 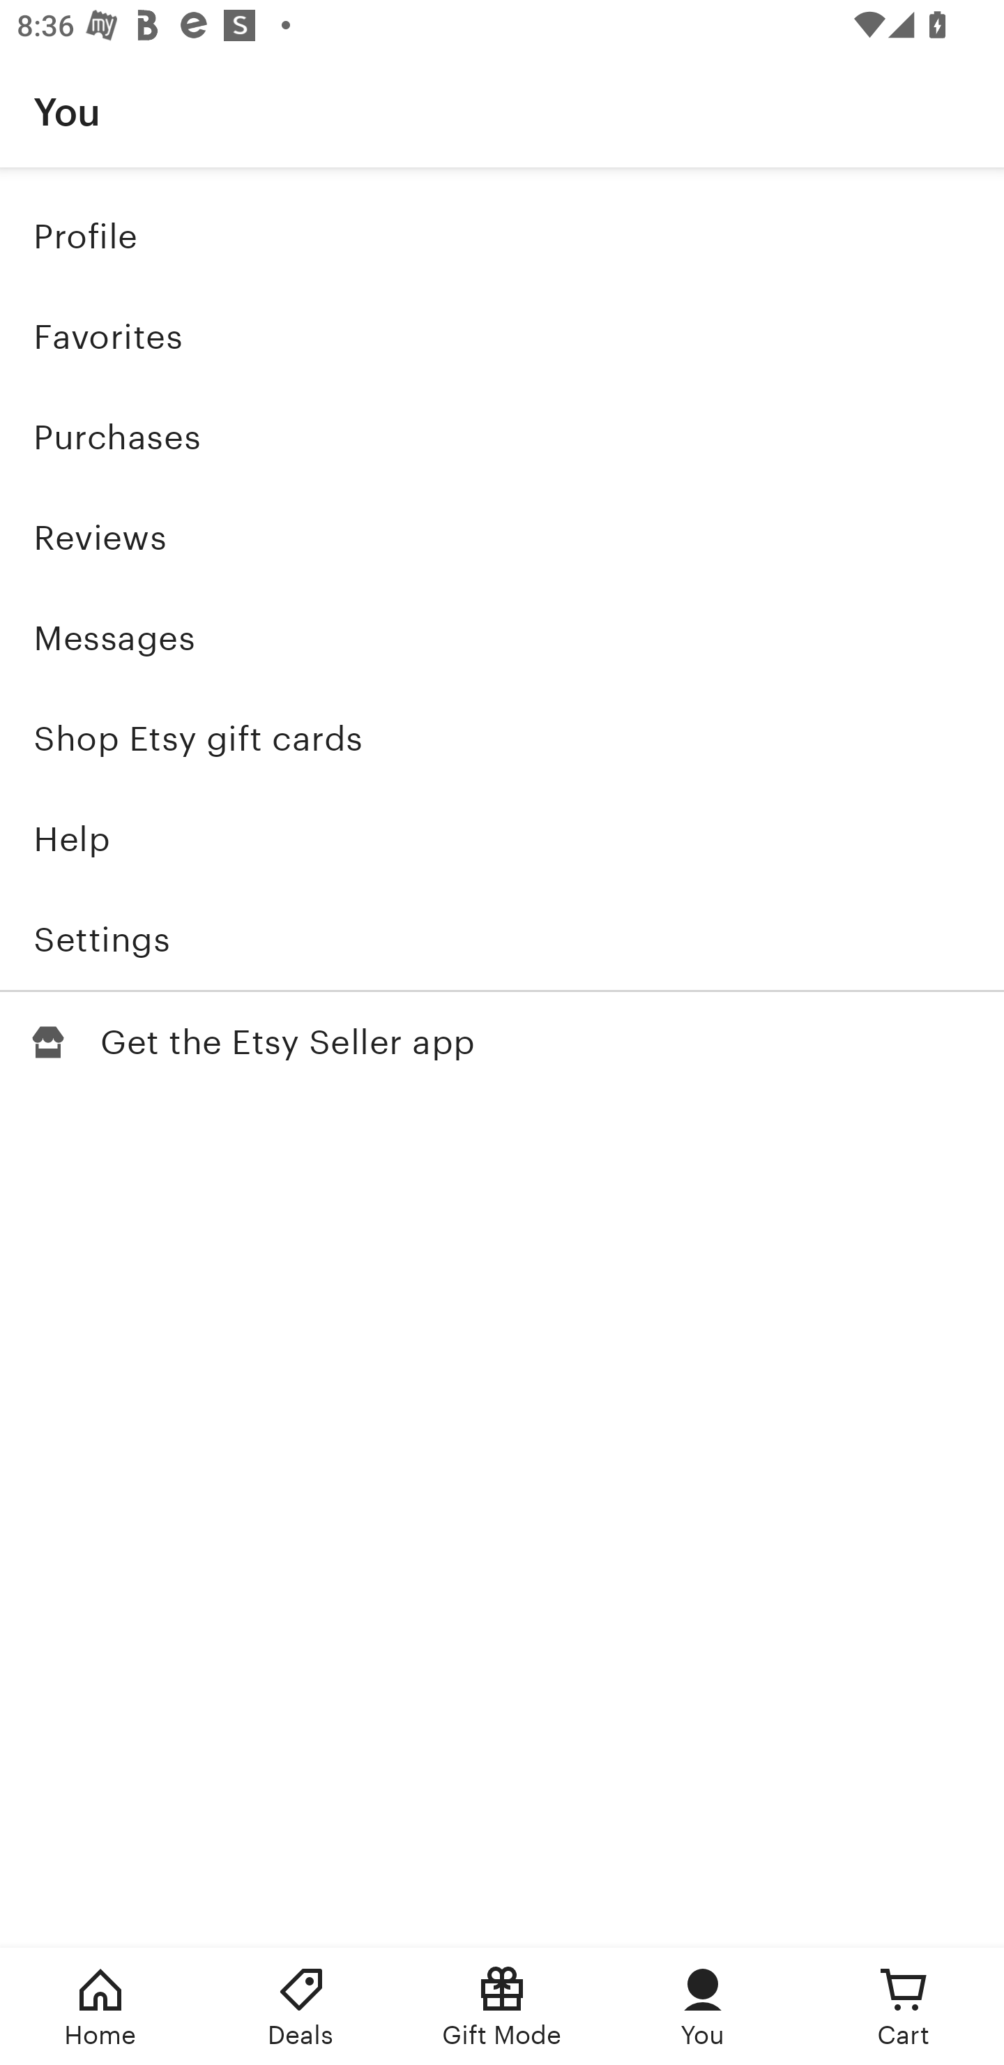 I want to click on Help, so click(x=502, y=839).